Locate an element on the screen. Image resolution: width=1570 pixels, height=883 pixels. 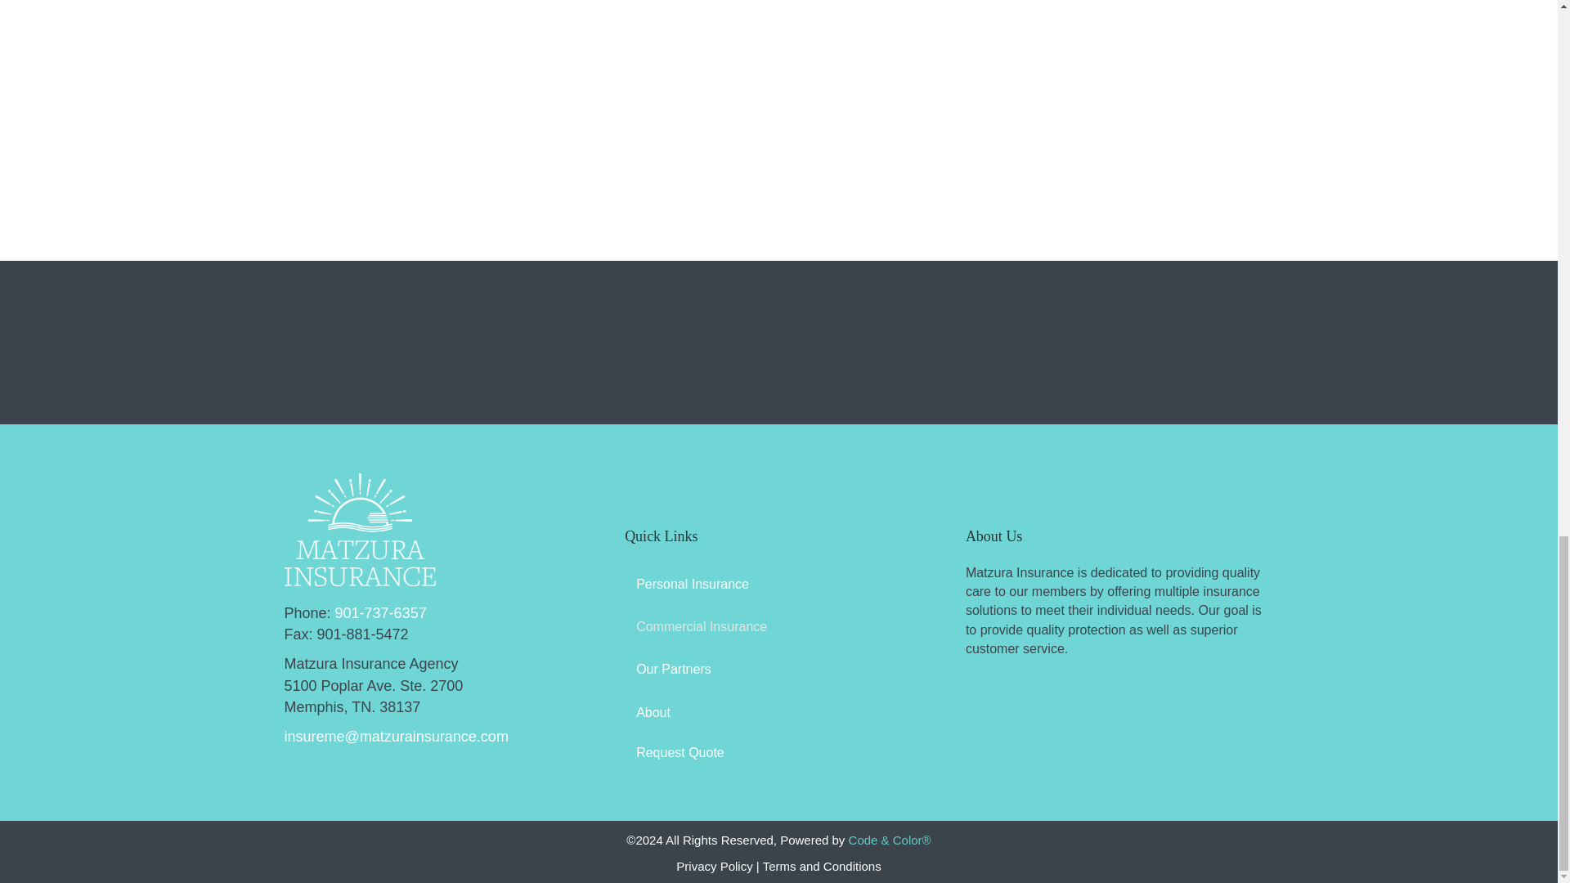
Terms and Conditions is located at coordinates (822, 866).